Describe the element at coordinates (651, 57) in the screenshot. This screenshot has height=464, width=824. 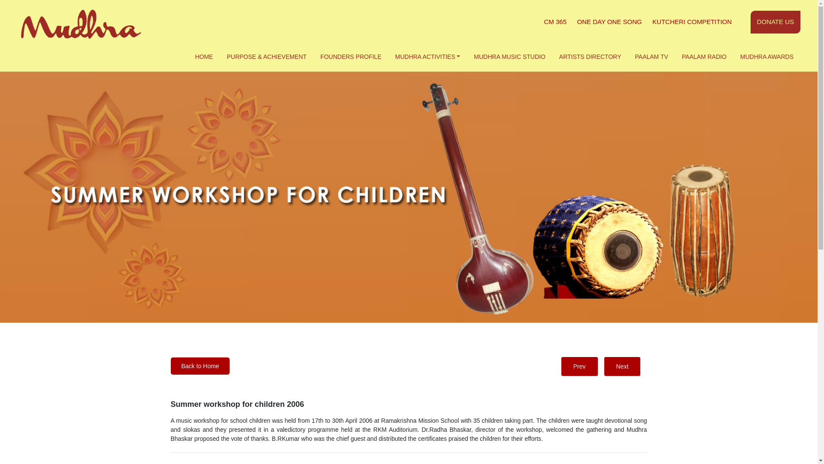
I see `Paalam Tv` at that location.